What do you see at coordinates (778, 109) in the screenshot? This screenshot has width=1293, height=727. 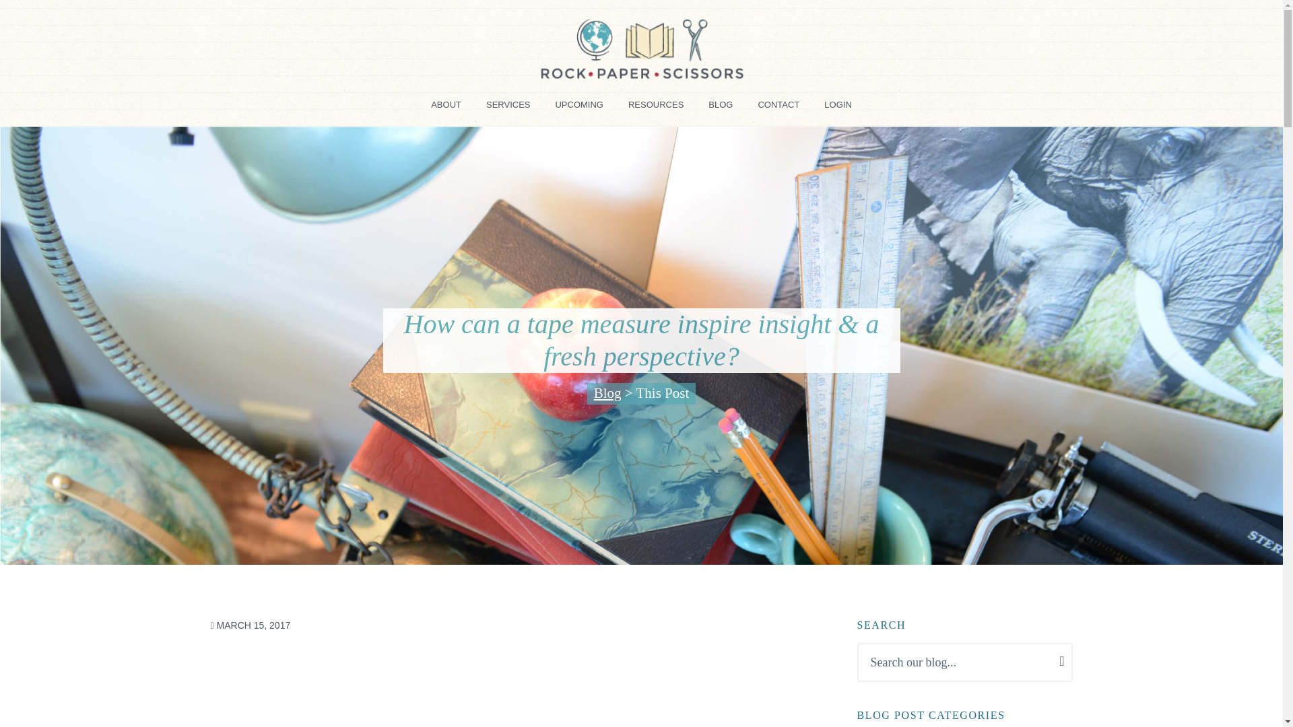 I see `CONTACT` at bounding box center [778, 109].